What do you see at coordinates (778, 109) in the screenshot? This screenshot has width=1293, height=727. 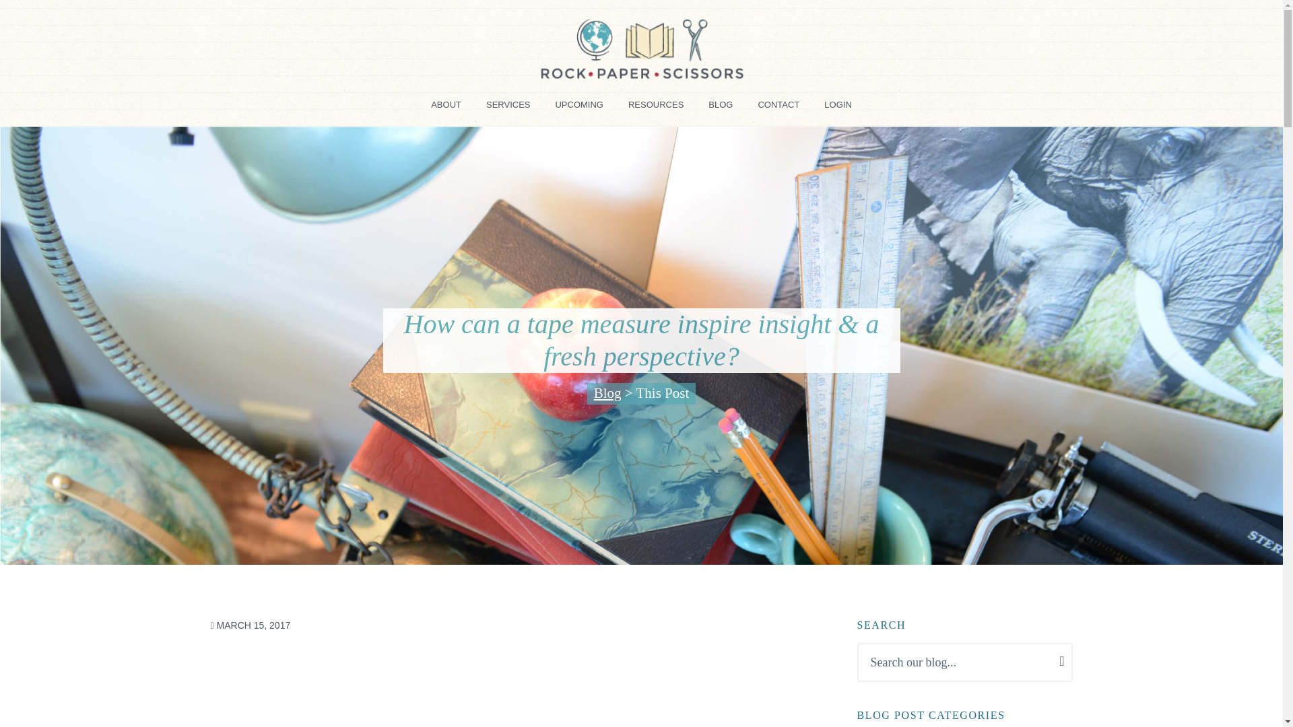 I see `CONTACT` at bounding box center [778, 109].